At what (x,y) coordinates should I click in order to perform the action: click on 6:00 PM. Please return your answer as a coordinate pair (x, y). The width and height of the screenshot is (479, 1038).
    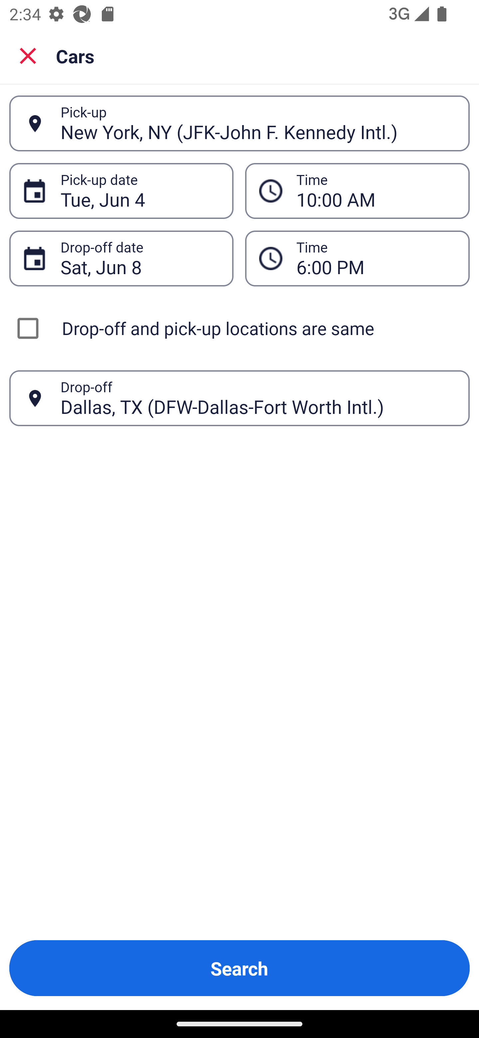
    Looking at the image, I should click on (357, 258).